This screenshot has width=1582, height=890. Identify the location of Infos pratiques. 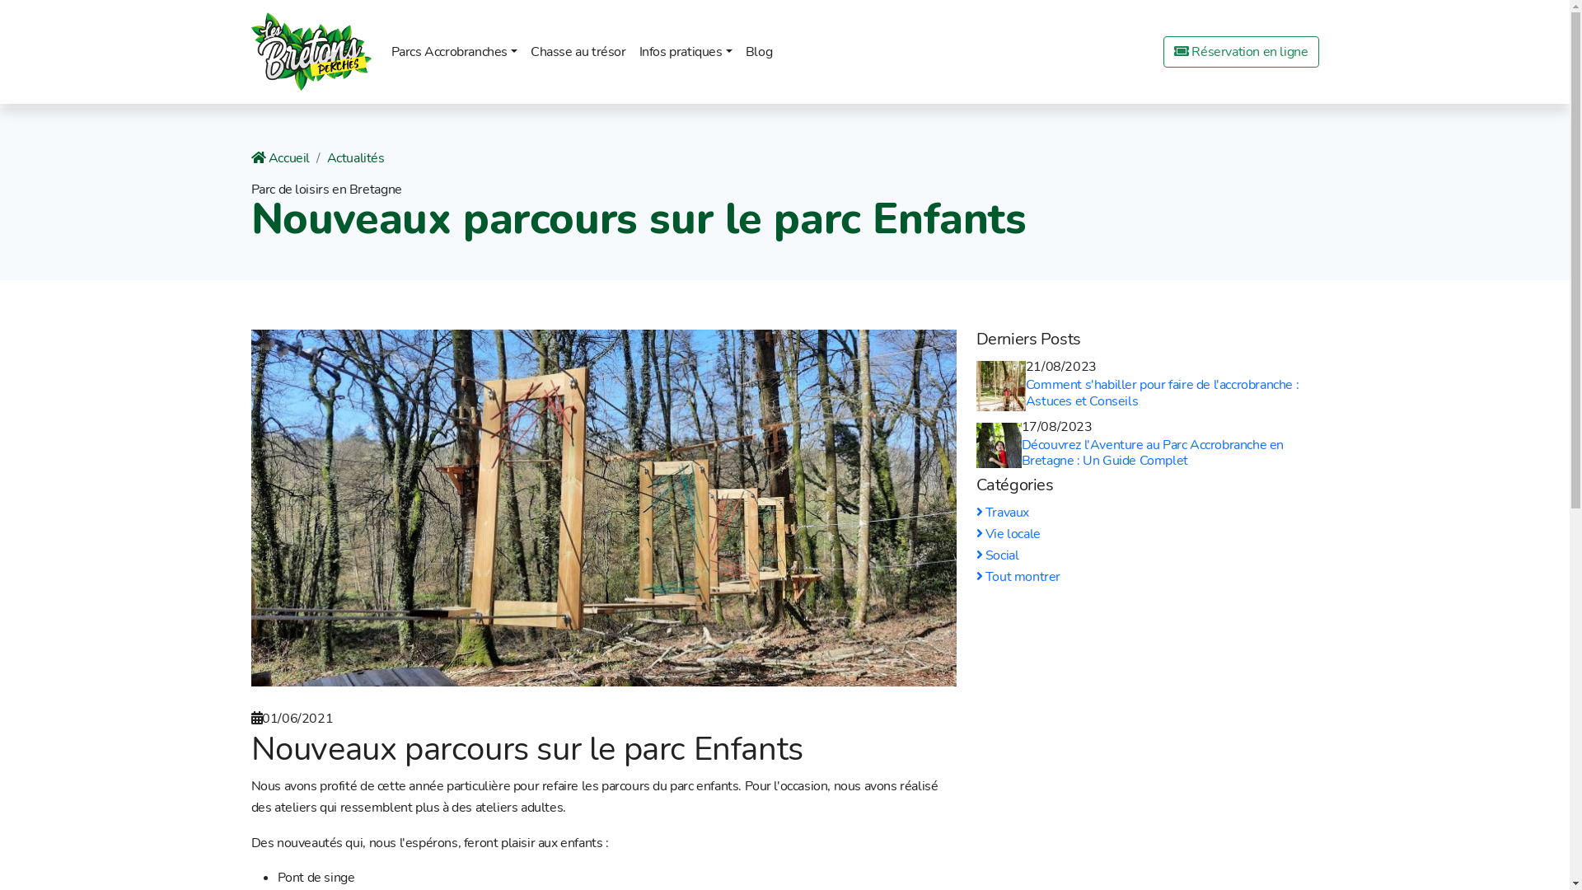
(686, 52).